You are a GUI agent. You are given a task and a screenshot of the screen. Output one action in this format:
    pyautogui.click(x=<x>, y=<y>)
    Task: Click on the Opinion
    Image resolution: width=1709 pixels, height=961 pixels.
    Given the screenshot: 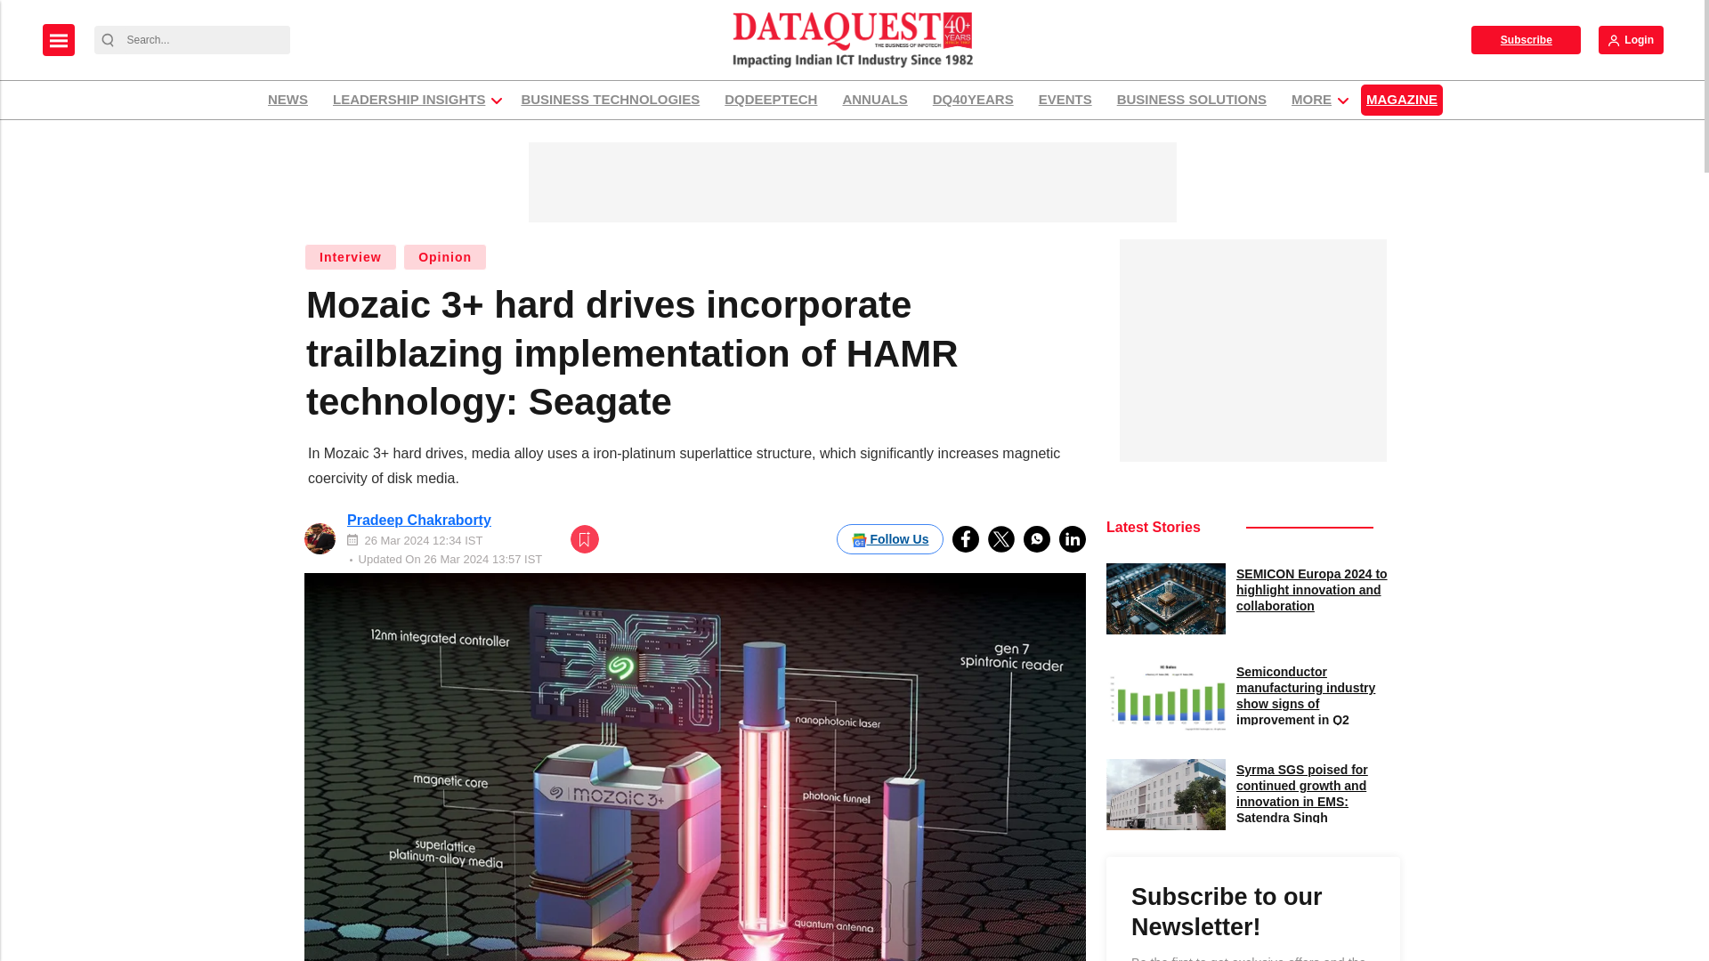 What is the action you would take?
    pyautogui.click(x=445, y=256)
    